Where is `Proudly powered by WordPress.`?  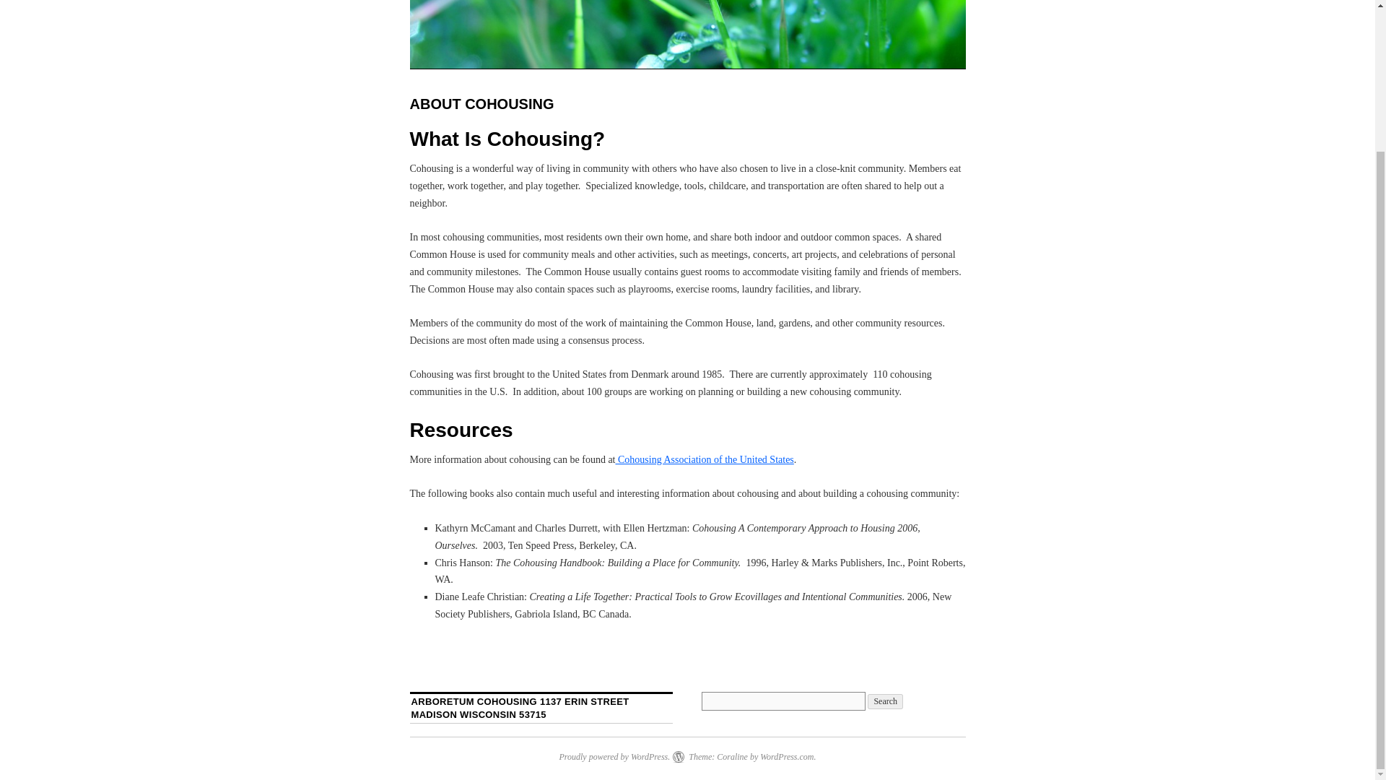 Proudly powered by WordPress. is located at coordinates (614, 757).